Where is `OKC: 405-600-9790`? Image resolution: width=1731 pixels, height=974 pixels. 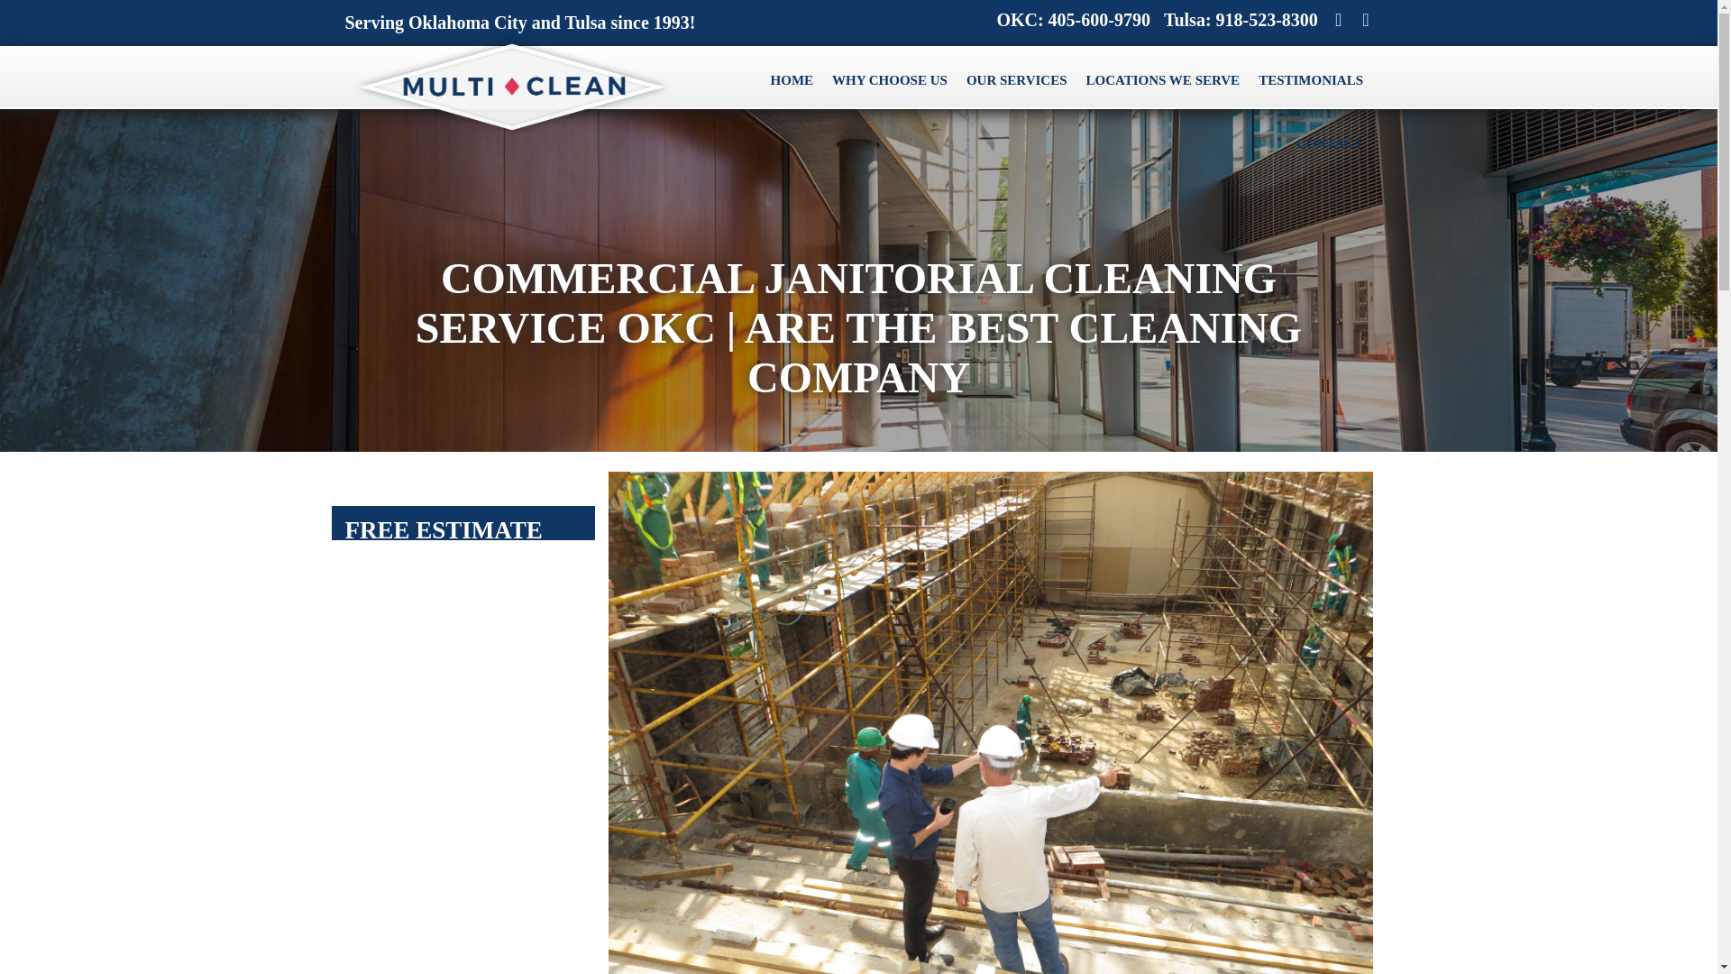 OKC: 405-600-9790 is located at coordinates (1067, 20).